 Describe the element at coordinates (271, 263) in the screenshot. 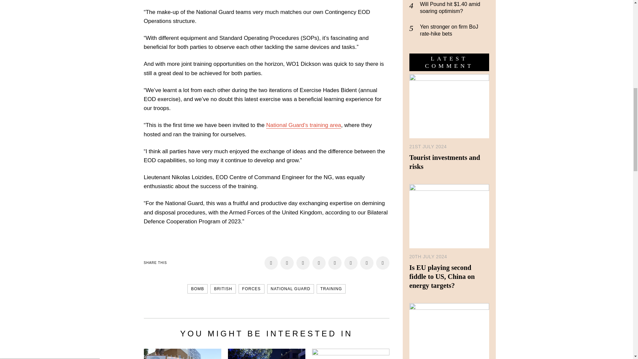

I see `Facebook` at that location.